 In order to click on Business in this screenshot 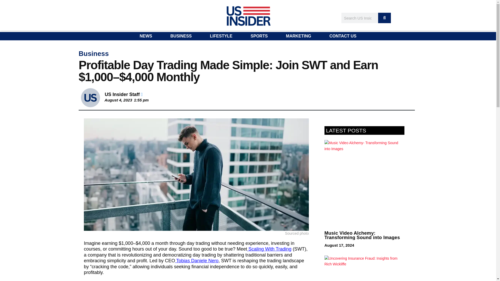, I will do `click(94, 54)`.